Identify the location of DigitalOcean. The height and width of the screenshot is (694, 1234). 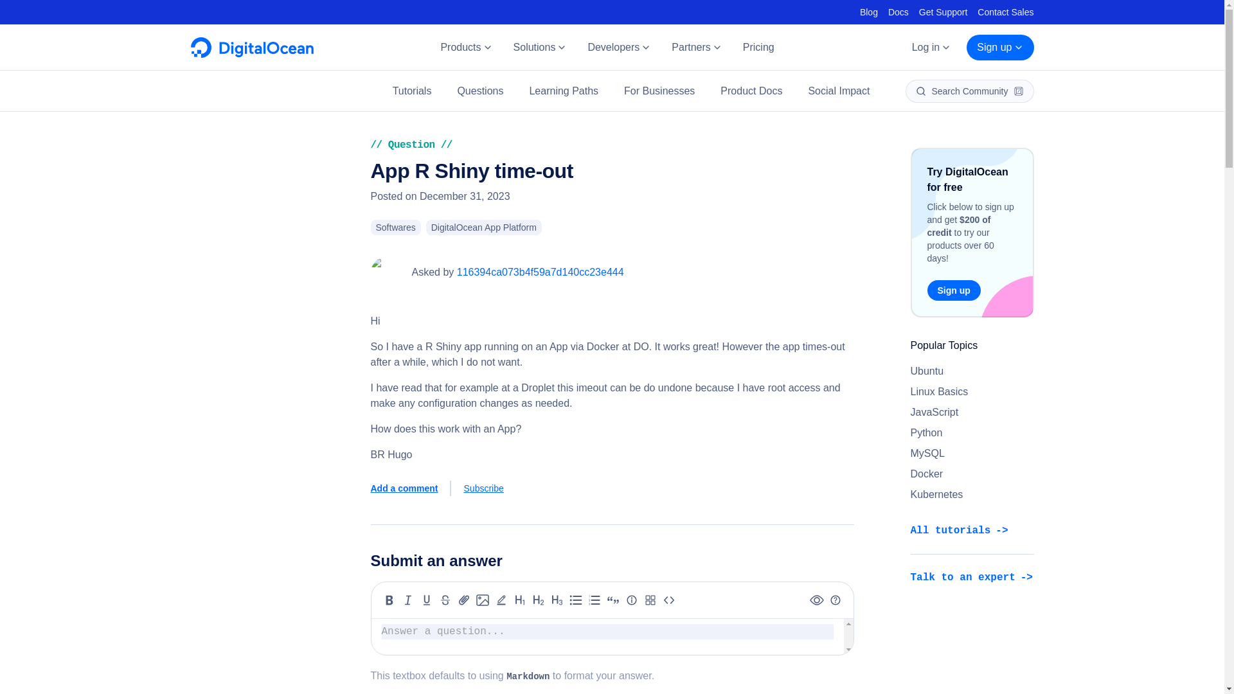
(251, 54).